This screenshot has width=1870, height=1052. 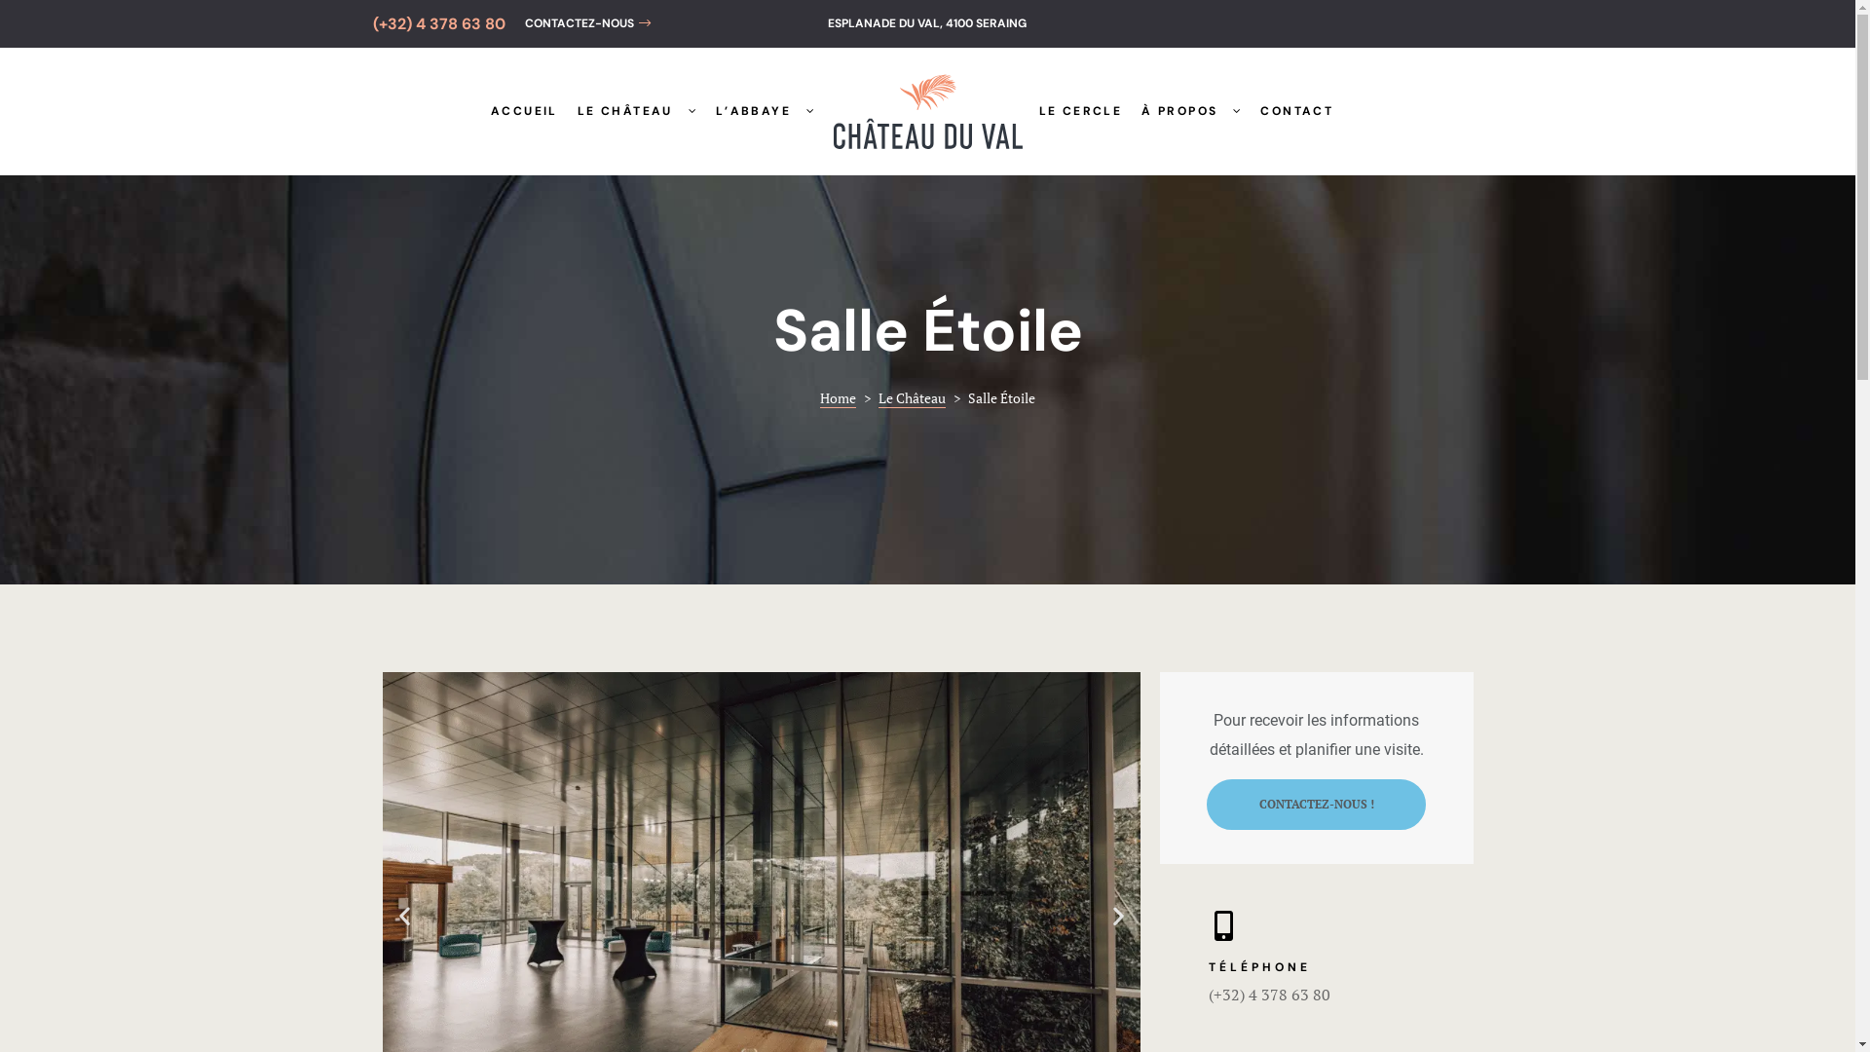 I want to click on CONTACTEZ-NOUS !, so click(x=1316, y=805).